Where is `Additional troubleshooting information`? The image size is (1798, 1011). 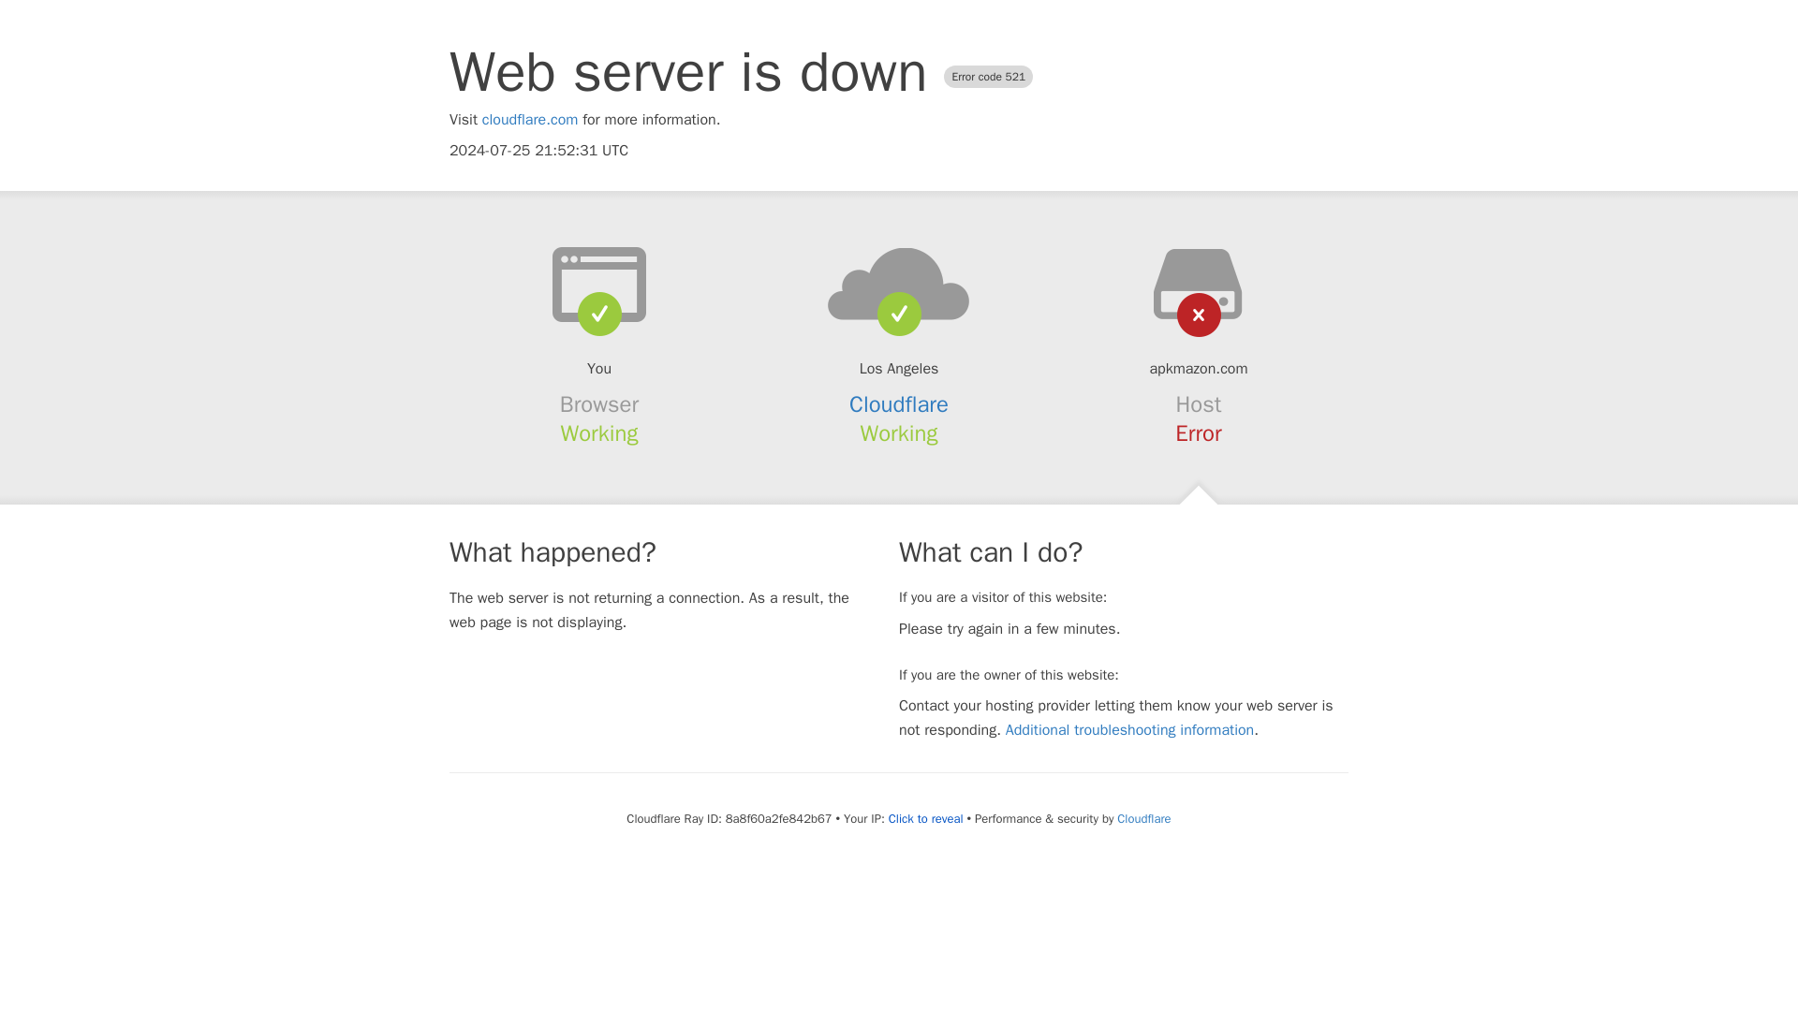
Additional troubleshooting information is located at coordinates (1129, 730).